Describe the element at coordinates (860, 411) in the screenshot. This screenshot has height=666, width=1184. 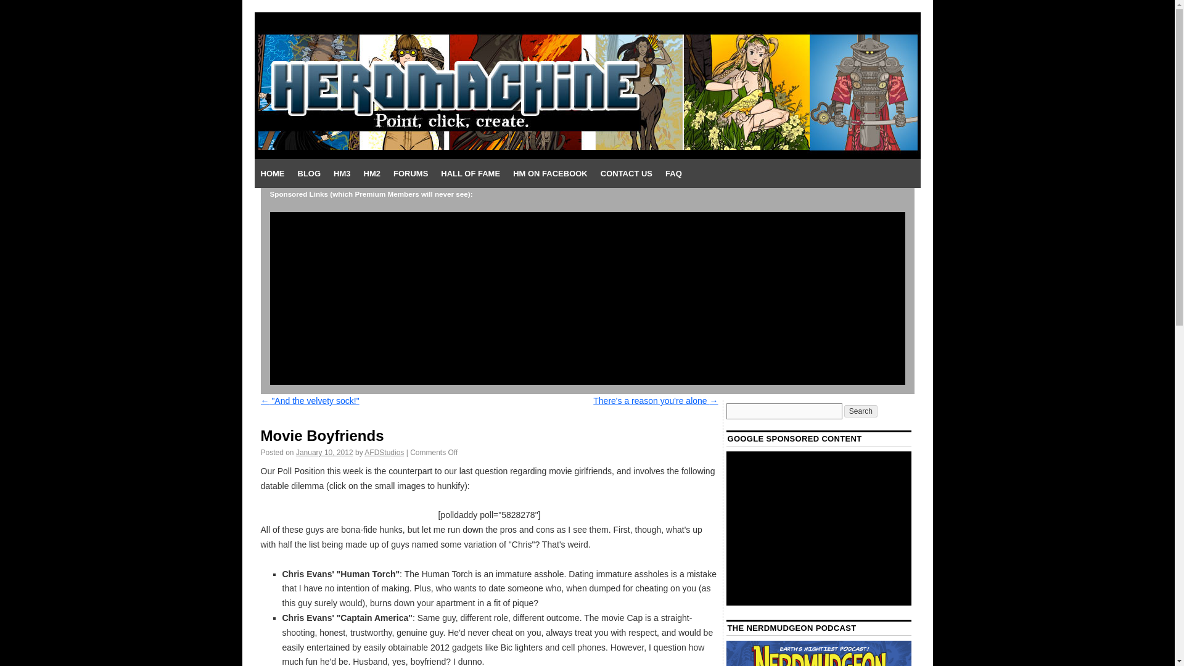
I see `Search` at that location.